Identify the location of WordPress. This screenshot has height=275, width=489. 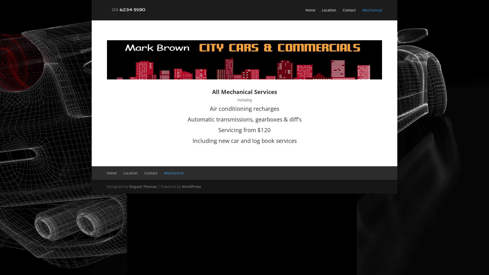
(192, 186).